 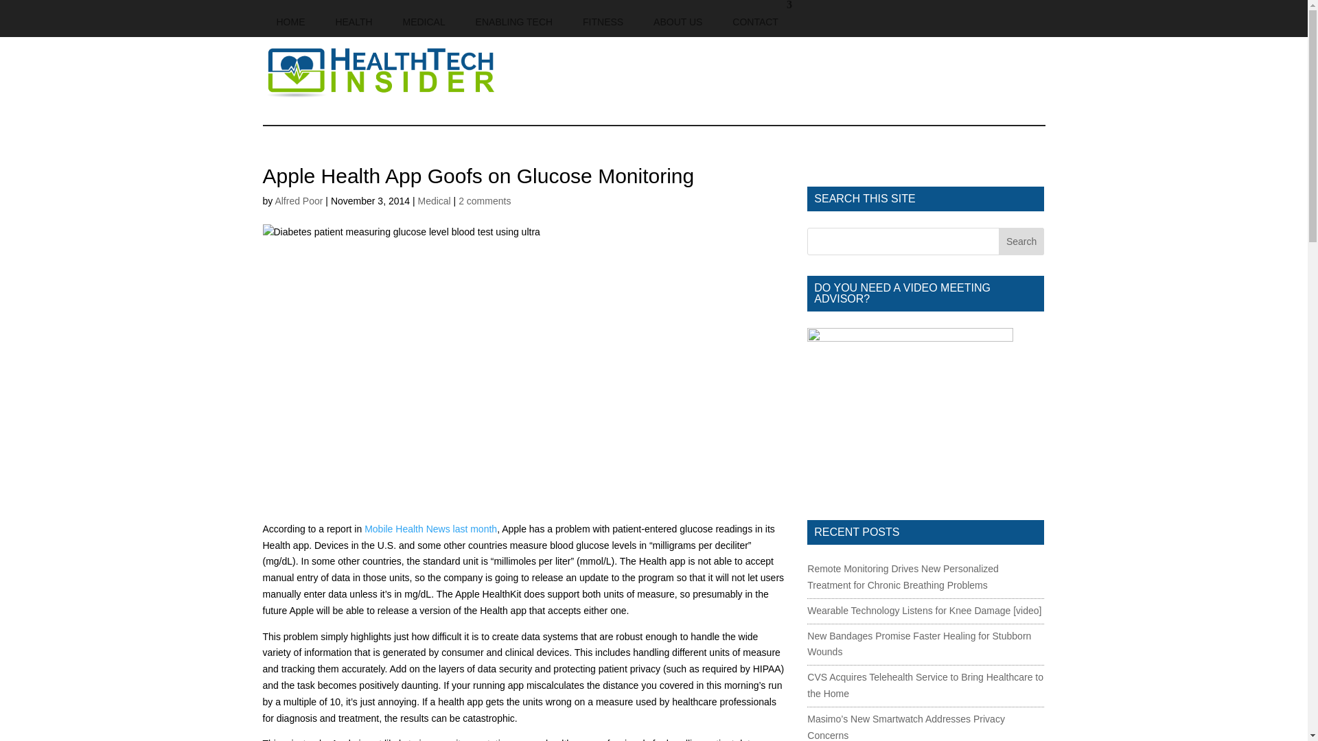 I want to click on Search, so click(x=1021, y=241).